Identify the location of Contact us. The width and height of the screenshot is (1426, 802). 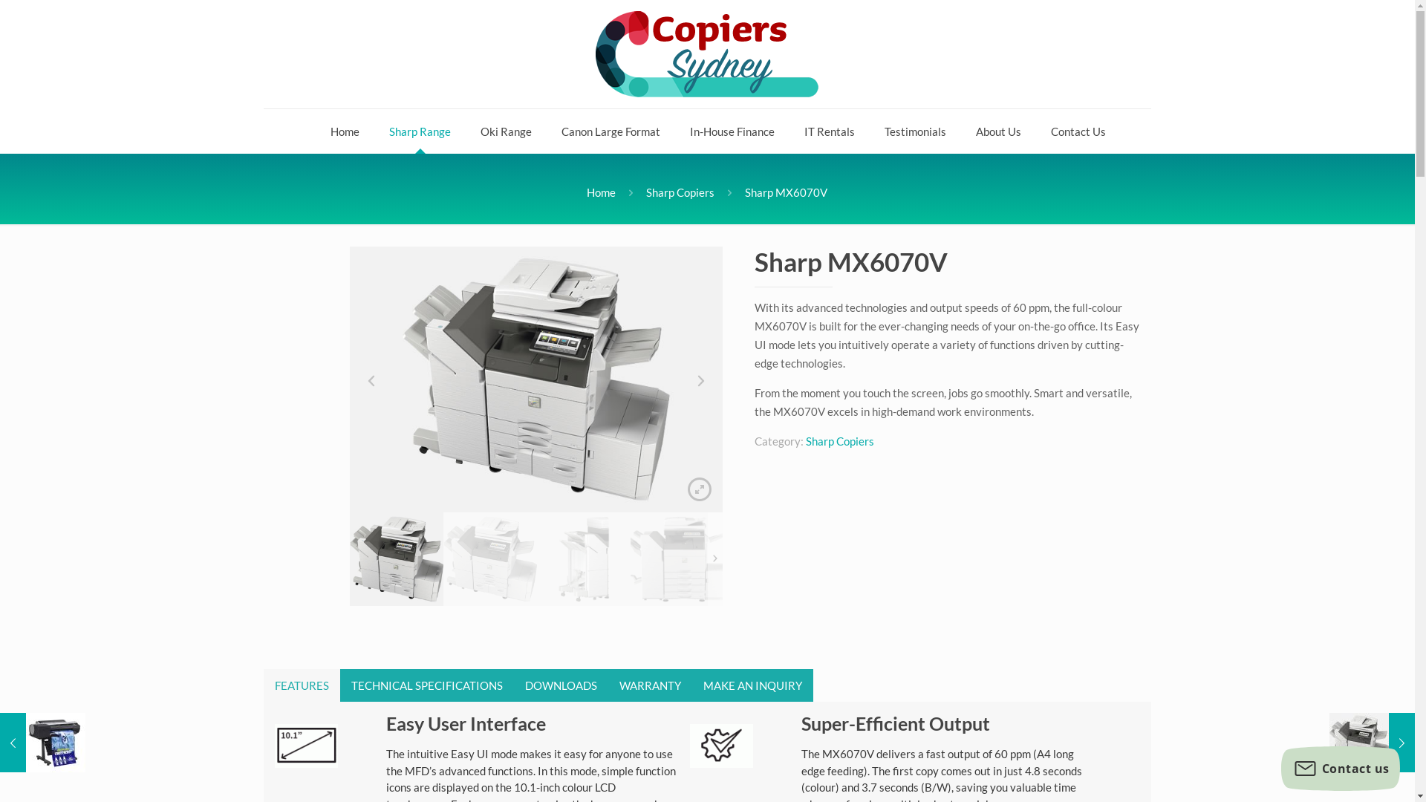
(1341, 769).